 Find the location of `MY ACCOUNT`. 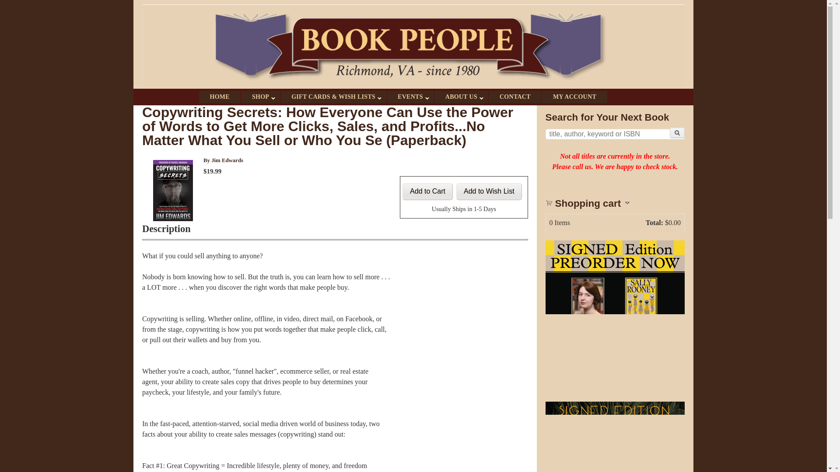

MY ACCOUNT is located at coordinates (574, 97).